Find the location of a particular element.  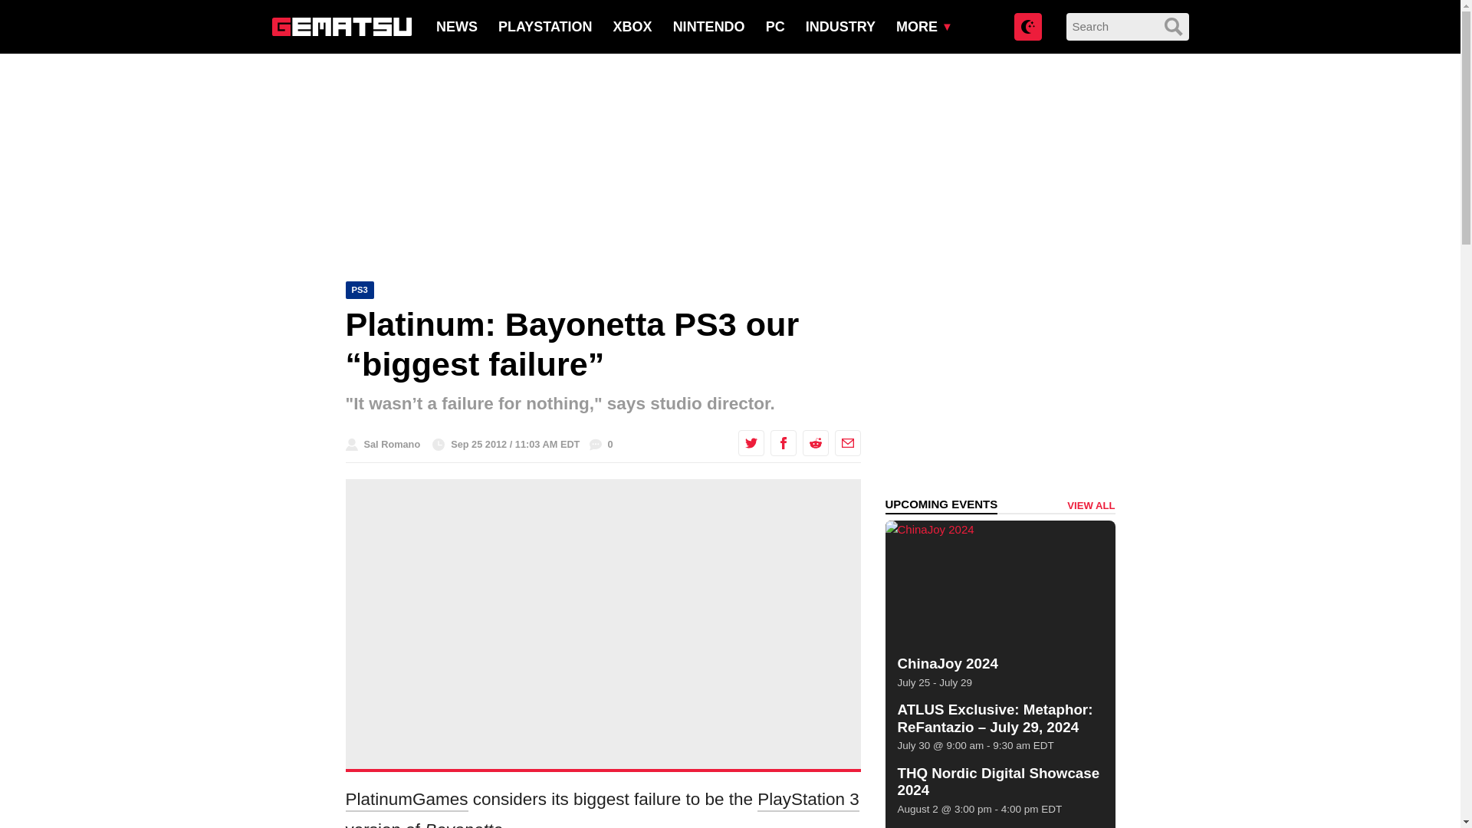

Share this on Twitter is located at coordinates (750, 443).